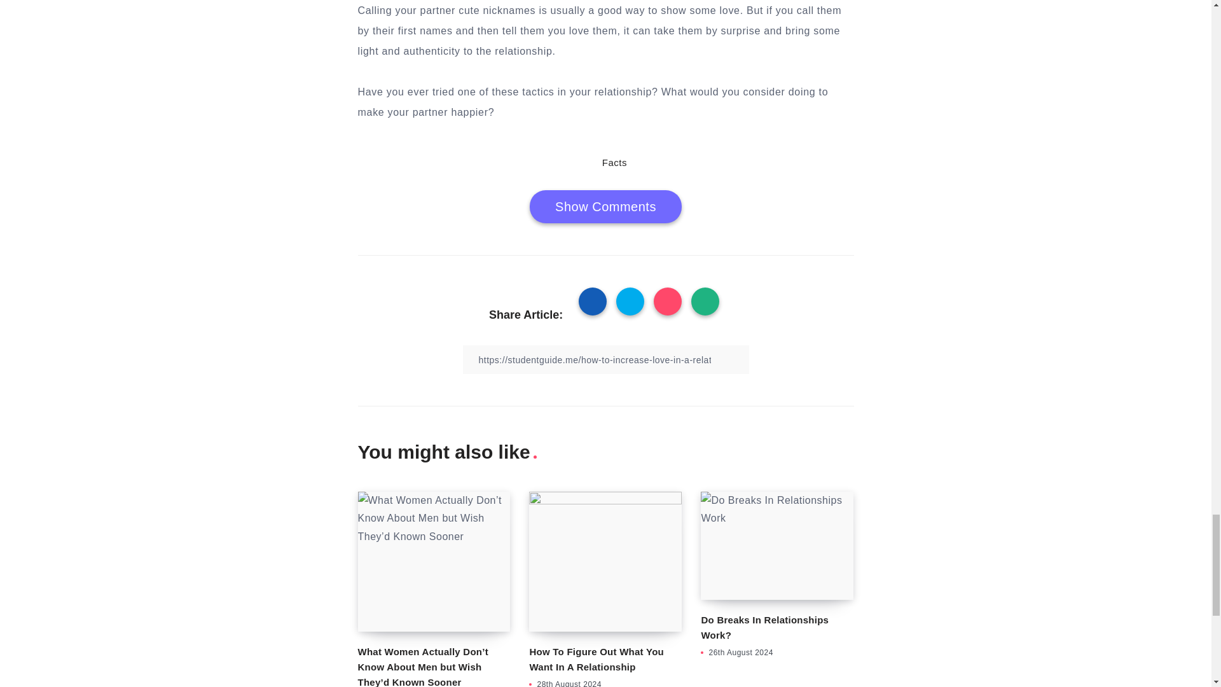  What do you see at coordinates (605, 207) in the screenshot?
I see `Show Comments` at bounding box center [605, 207].